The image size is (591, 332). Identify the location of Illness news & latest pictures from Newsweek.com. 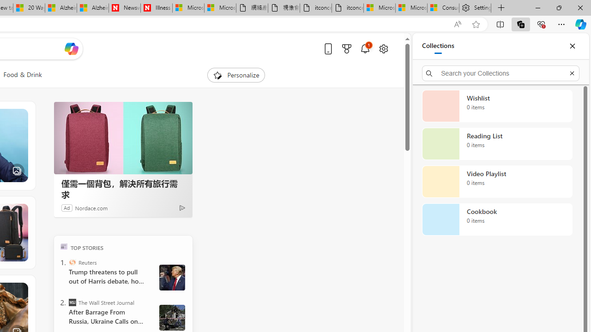
(156, 8).